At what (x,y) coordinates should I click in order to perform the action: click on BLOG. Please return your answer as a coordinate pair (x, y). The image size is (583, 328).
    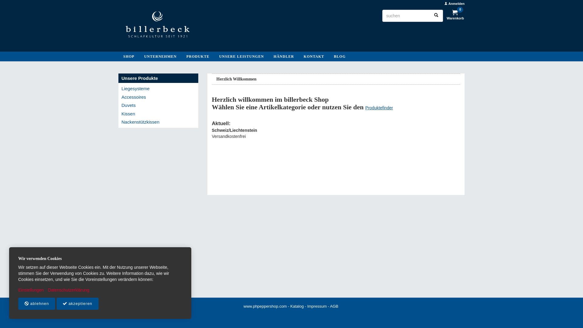
    Looking at the image, I should click on (340, 56).